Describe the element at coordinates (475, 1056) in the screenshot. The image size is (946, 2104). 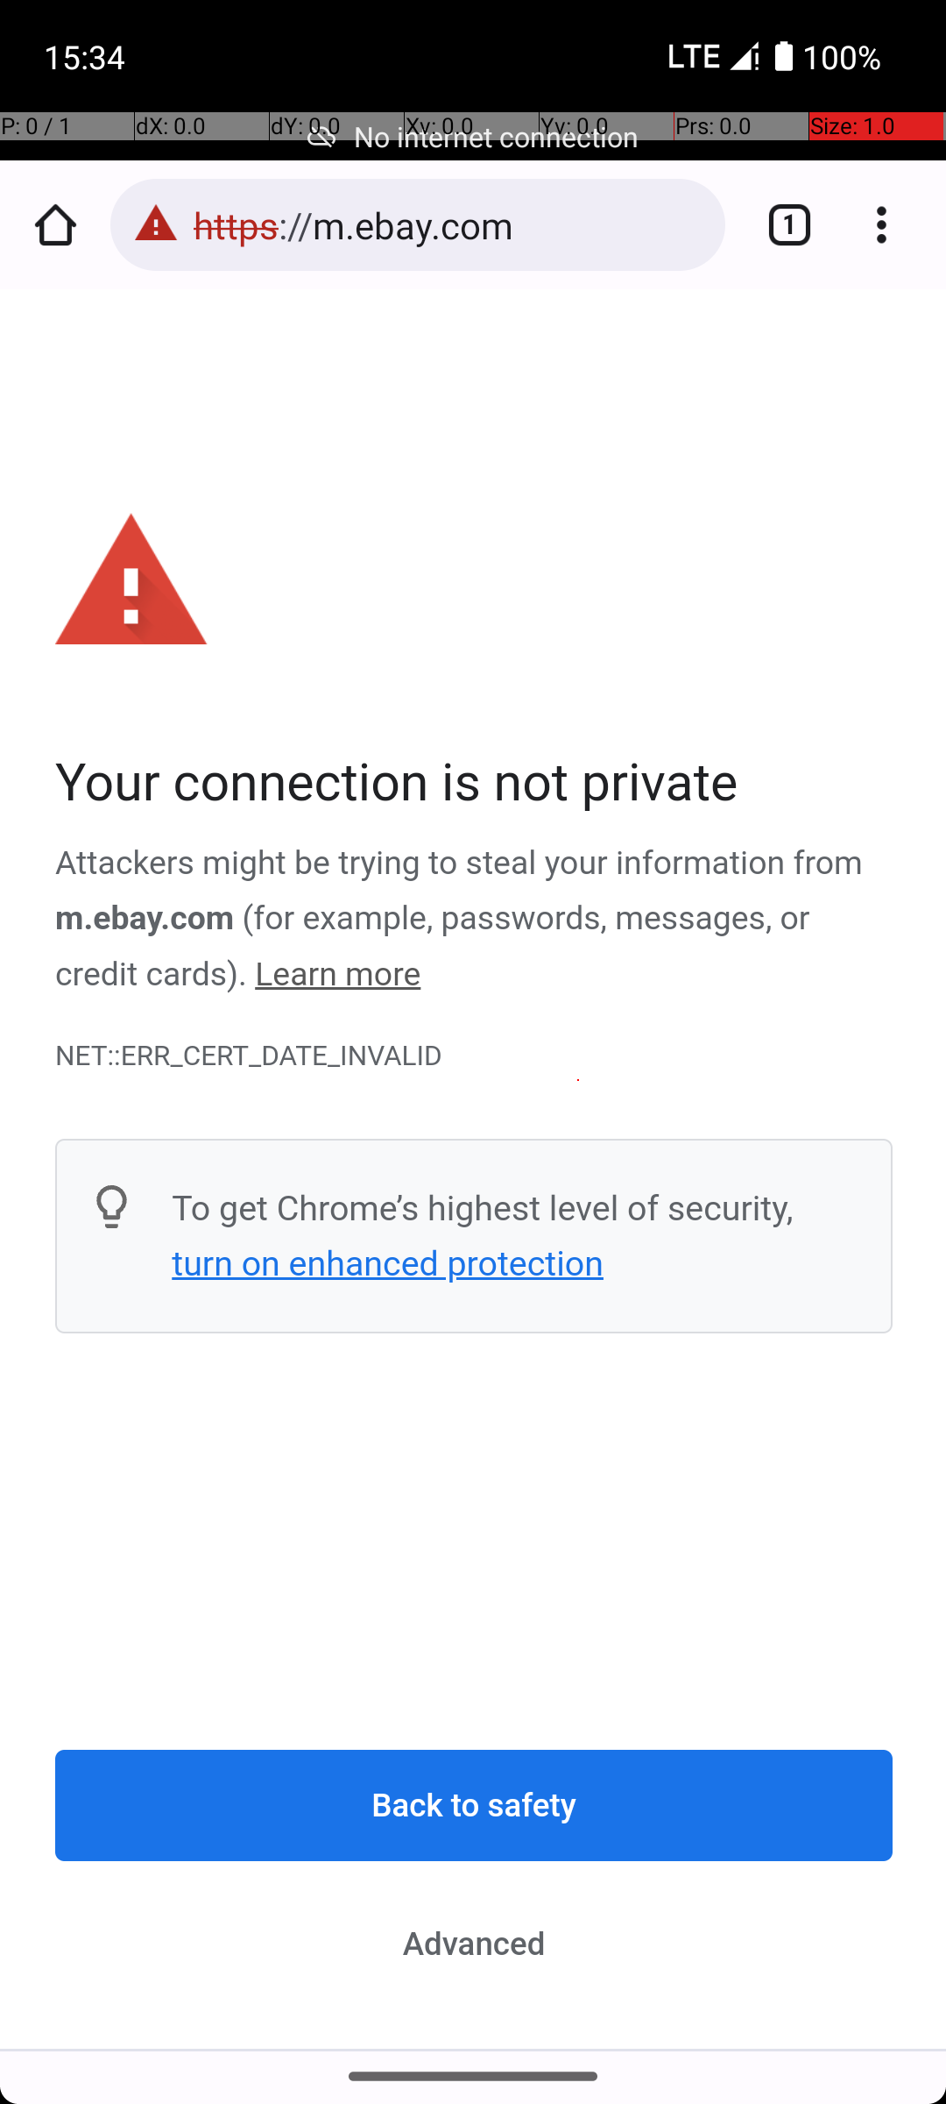
I see `NET::ERR_CERT_DATE_INVALID` at that location.